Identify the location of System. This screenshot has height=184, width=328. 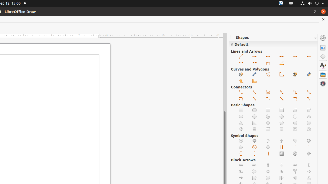
(312, 4).